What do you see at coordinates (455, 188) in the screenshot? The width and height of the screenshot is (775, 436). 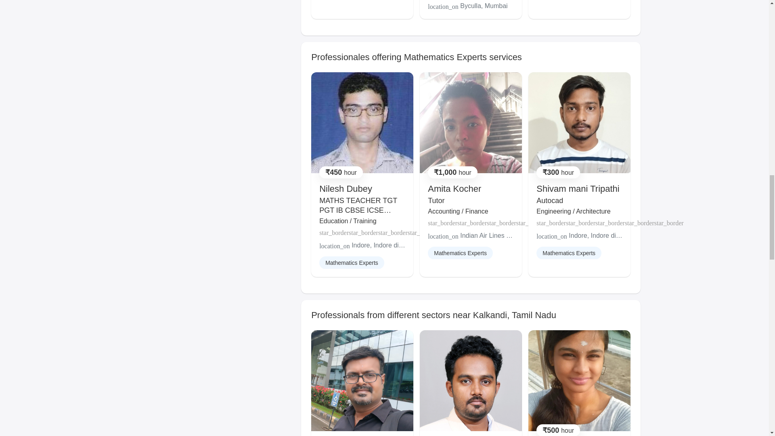 I see `Amita Kocher` at bounding box center [455, 188].